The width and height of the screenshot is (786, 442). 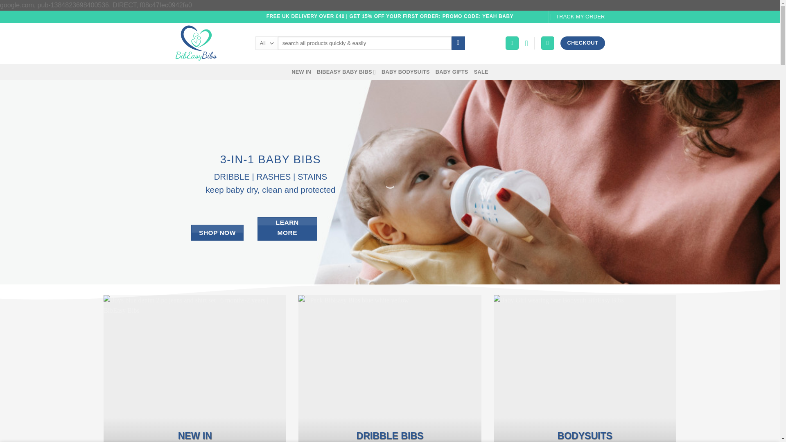 What do you see at coordinates (548, 43) in the screenshot?
I see `Cart` at bounding box center [548, 43].